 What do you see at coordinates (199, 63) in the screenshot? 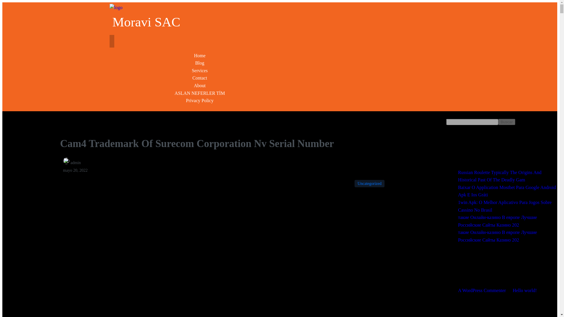
I see `Blog` at bounding box center [199, 63].